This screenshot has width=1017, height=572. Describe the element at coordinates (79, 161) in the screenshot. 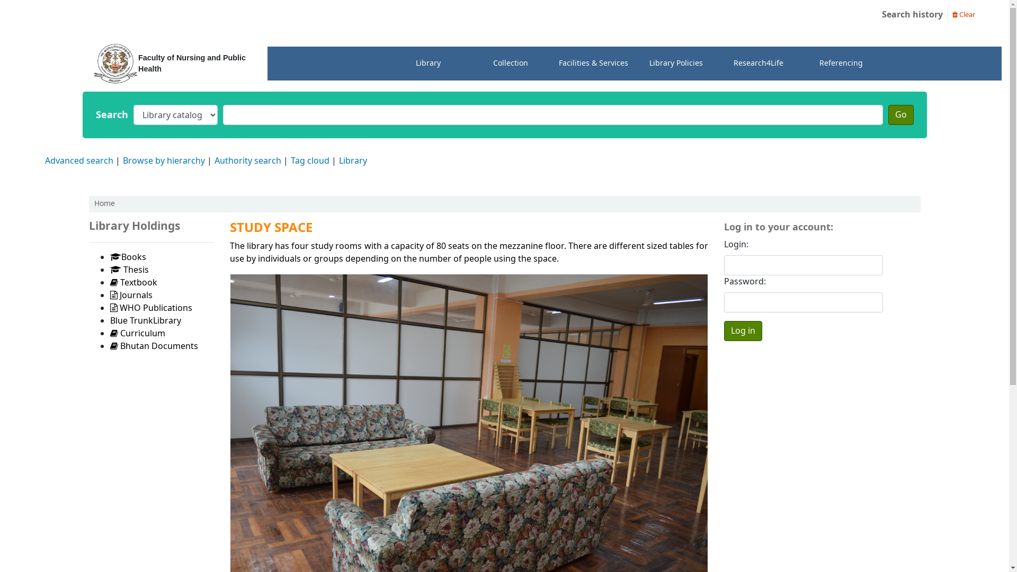

I see `Advanced search` at that location.